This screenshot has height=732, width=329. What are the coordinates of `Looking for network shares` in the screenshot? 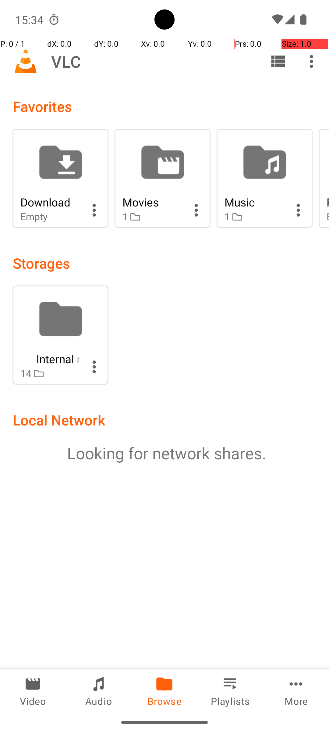 It's located at (164, 453).